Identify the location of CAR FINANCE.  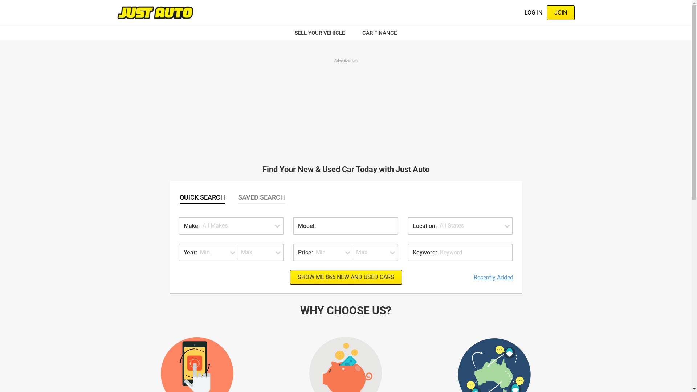
(375, 33).